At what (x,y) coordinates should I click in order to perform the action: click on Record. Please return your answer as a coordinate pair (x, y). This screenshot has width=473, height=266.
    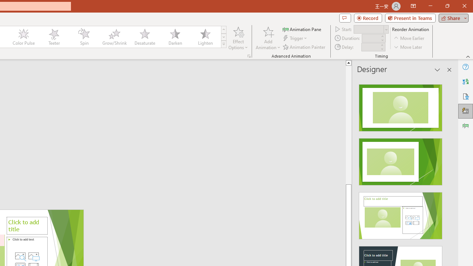
    Looking at the image, I should click on (368, 18).